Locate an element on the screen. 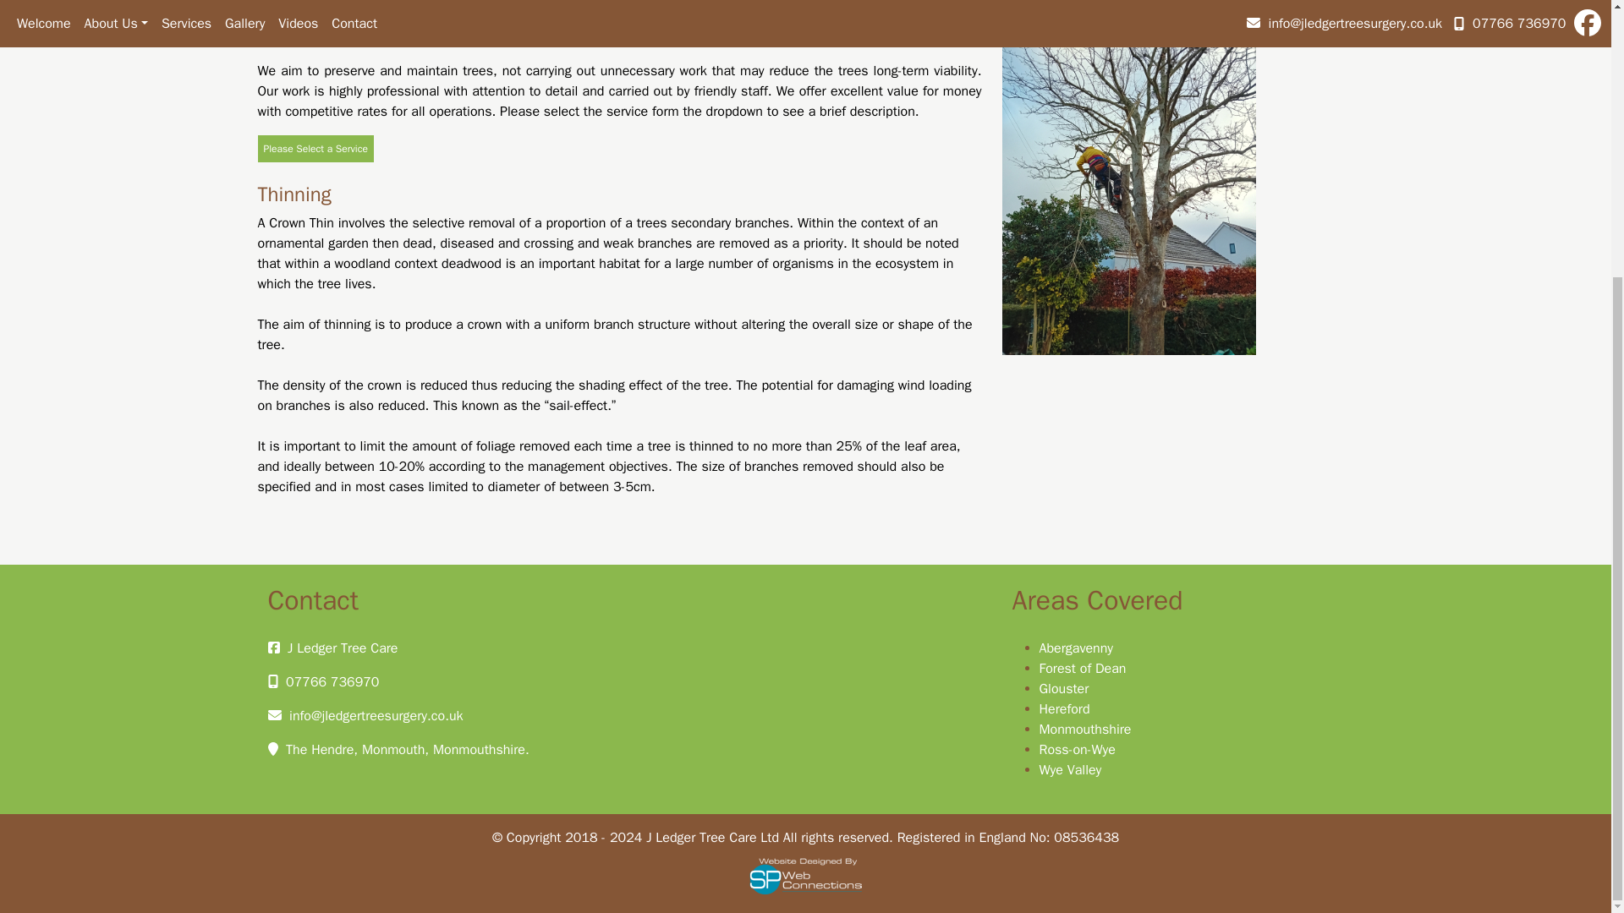  Please Select a Service is located at coordinates (315, 149).